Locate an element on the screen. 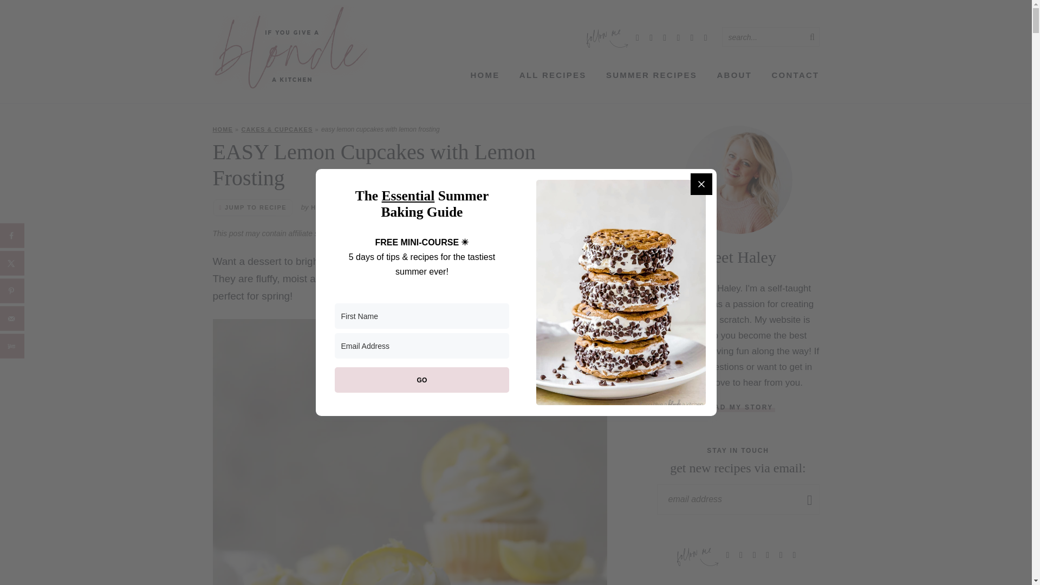 The image size is (1040, 585). CONTACT is located at coordinates (795, 75).